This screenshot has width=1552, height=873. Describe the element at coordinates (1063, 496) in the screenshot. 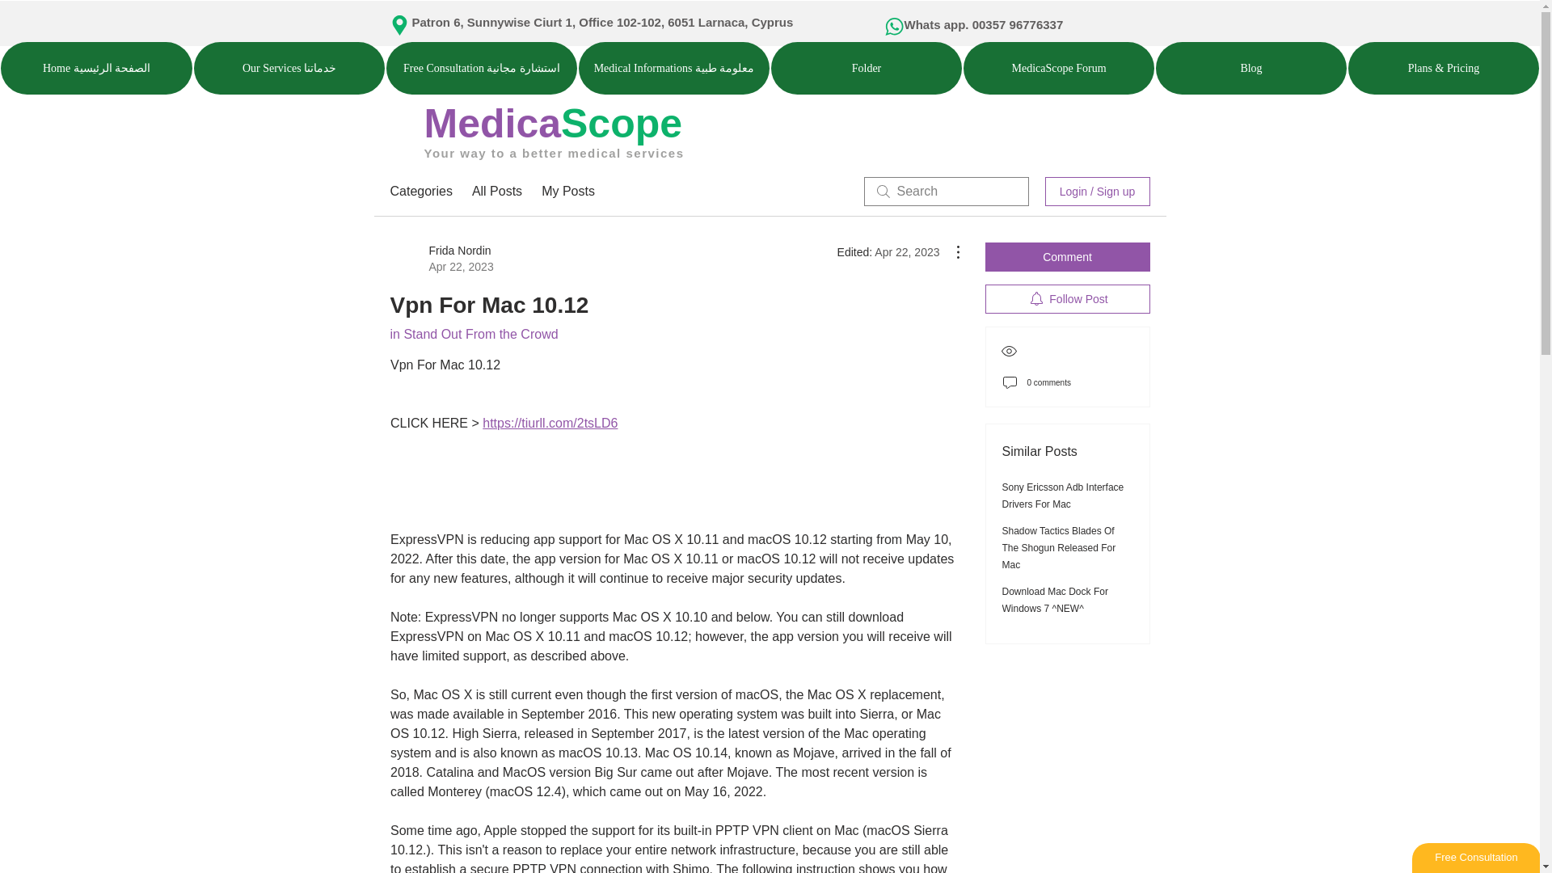

I see `Sony Ericsson Adb Interface Drivers For Mac` at that location.